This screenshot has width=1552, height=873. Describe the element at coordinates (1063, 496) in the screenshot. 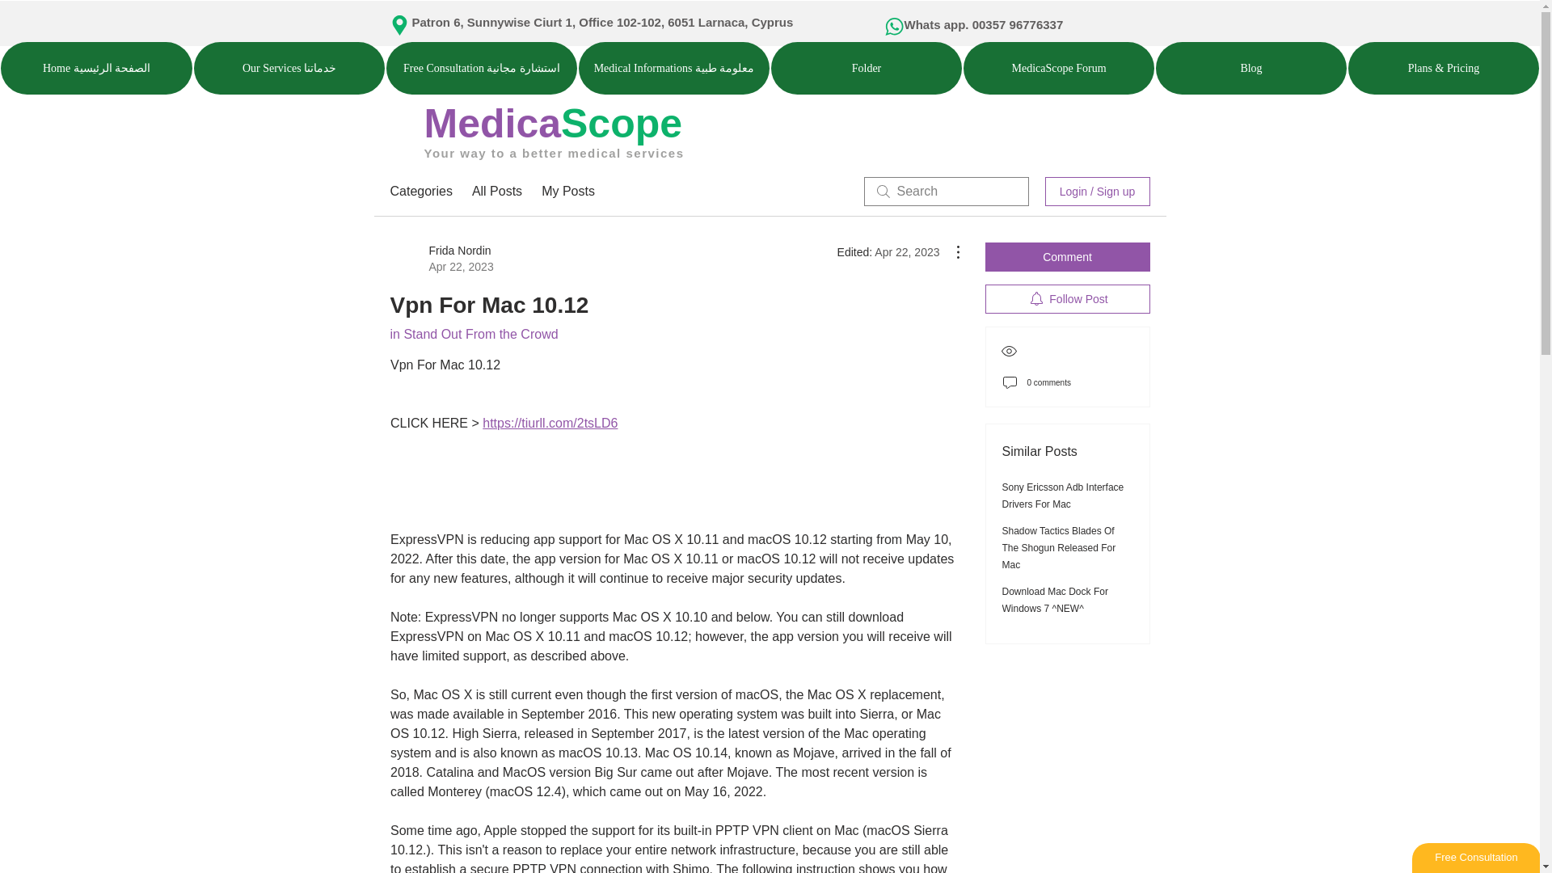

I see `Sony Ericsson Adb Interface Drivers For Mac` at that location.